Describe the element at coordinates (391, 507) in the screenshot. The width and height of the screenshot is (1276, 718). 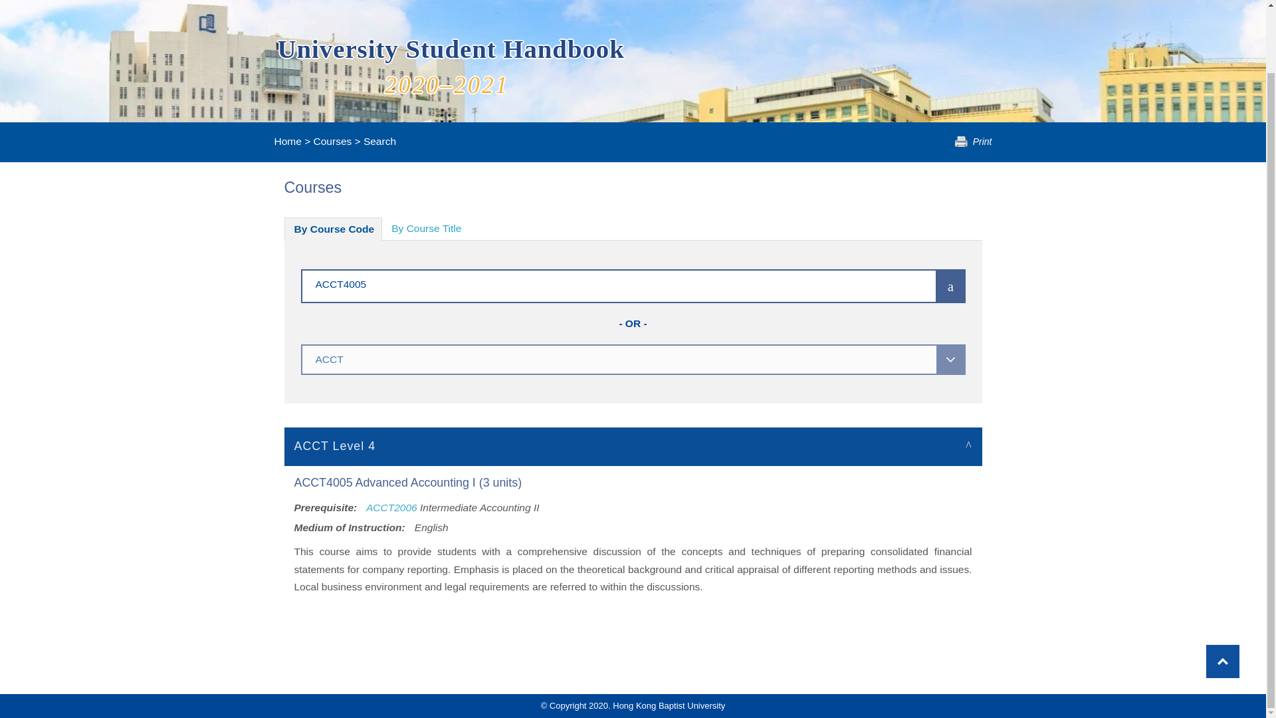
I see `ACCT2006` at that location.